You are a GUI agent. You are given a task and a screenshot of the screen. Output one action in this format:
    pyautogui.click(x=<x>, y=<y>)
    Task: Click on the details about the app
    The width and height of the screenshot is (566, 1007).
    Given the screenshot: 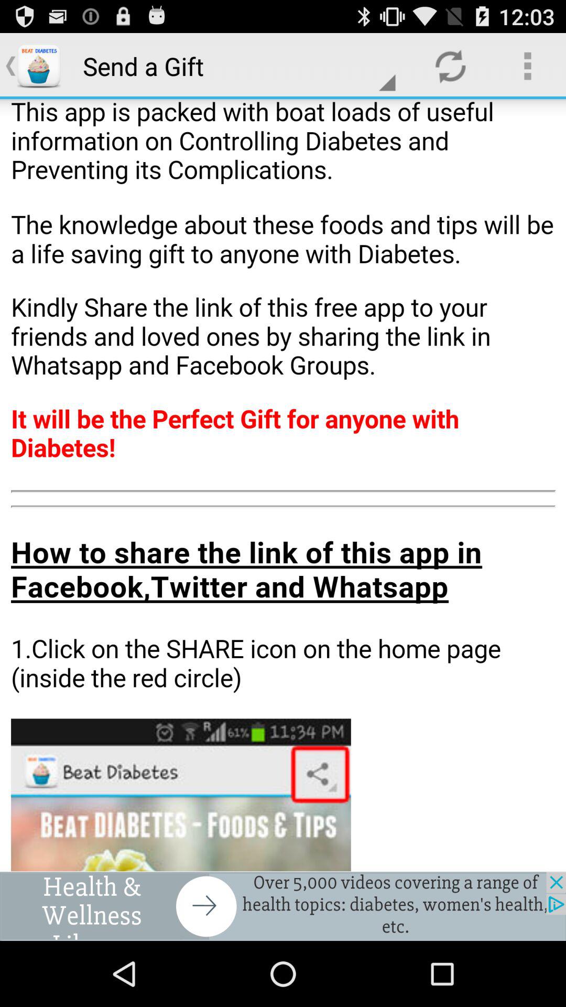 What is the action you would take?
    pyautogui.click(x=283, y=485)
    